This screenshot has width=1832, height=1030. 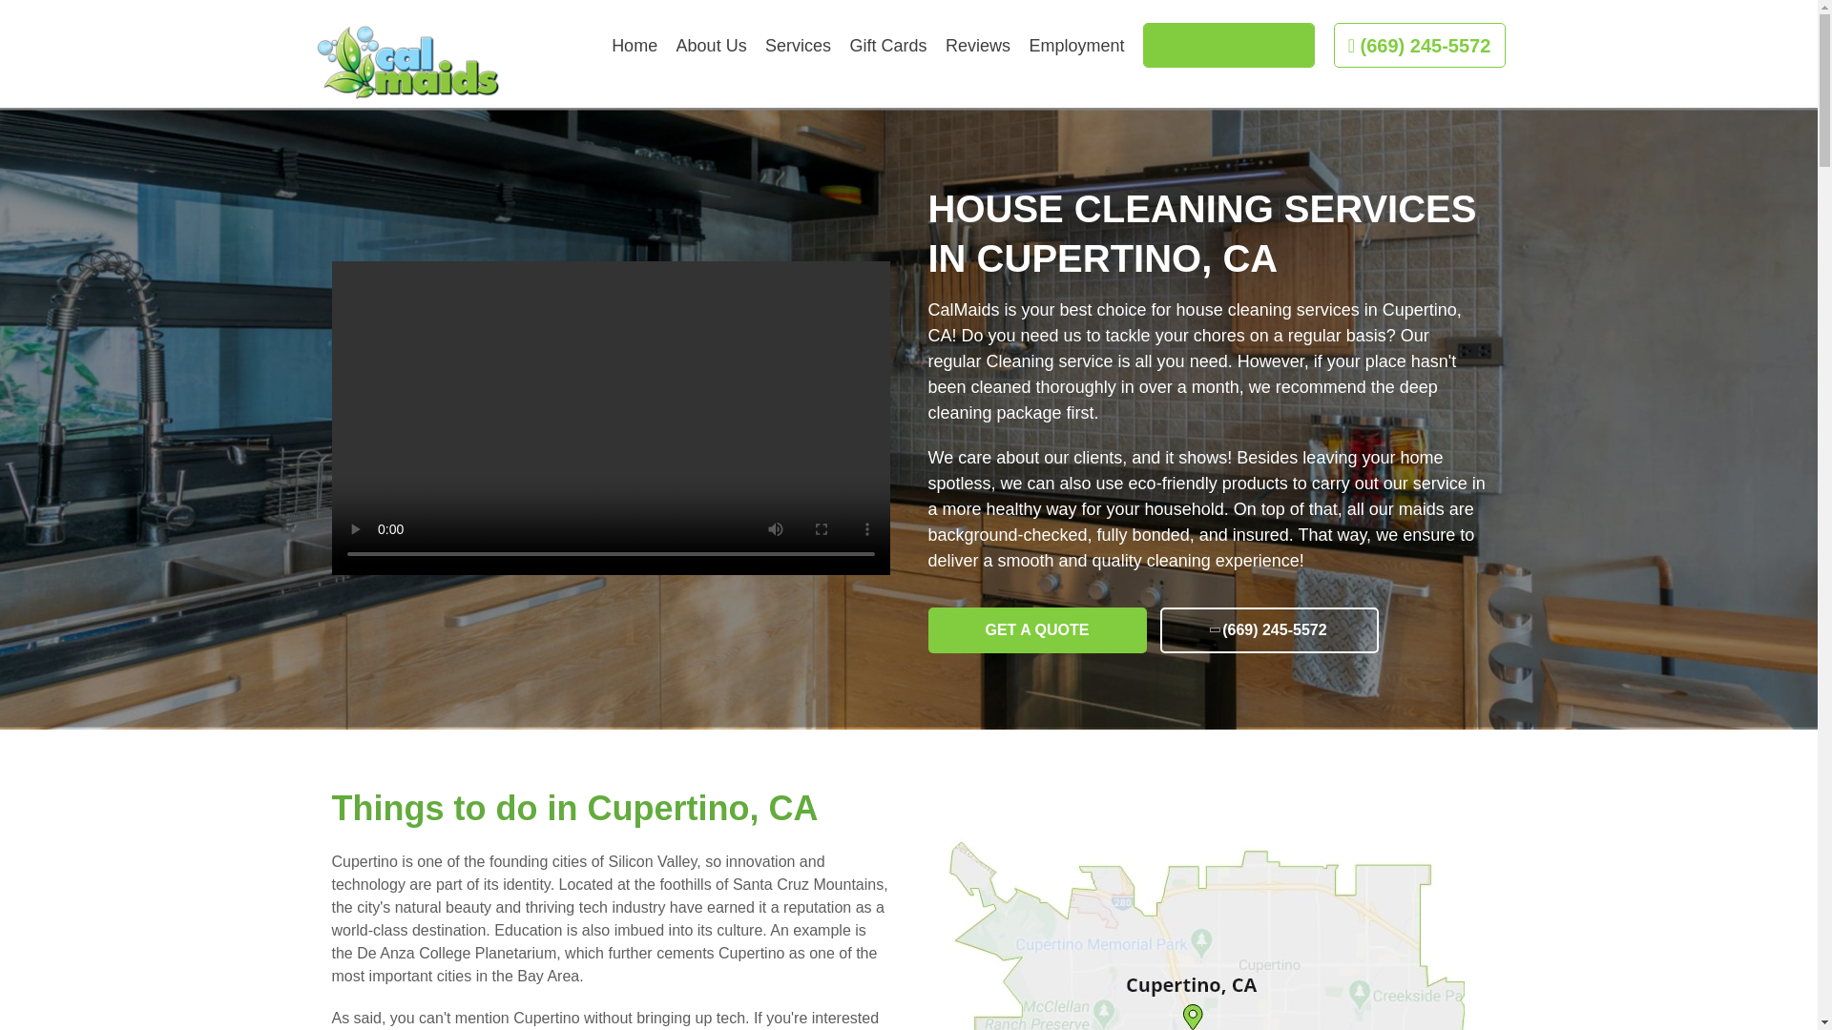 What do you see at coordinates (977, 44) in the screenshot?
I see `Reviews` at bounding box center [977, 44].